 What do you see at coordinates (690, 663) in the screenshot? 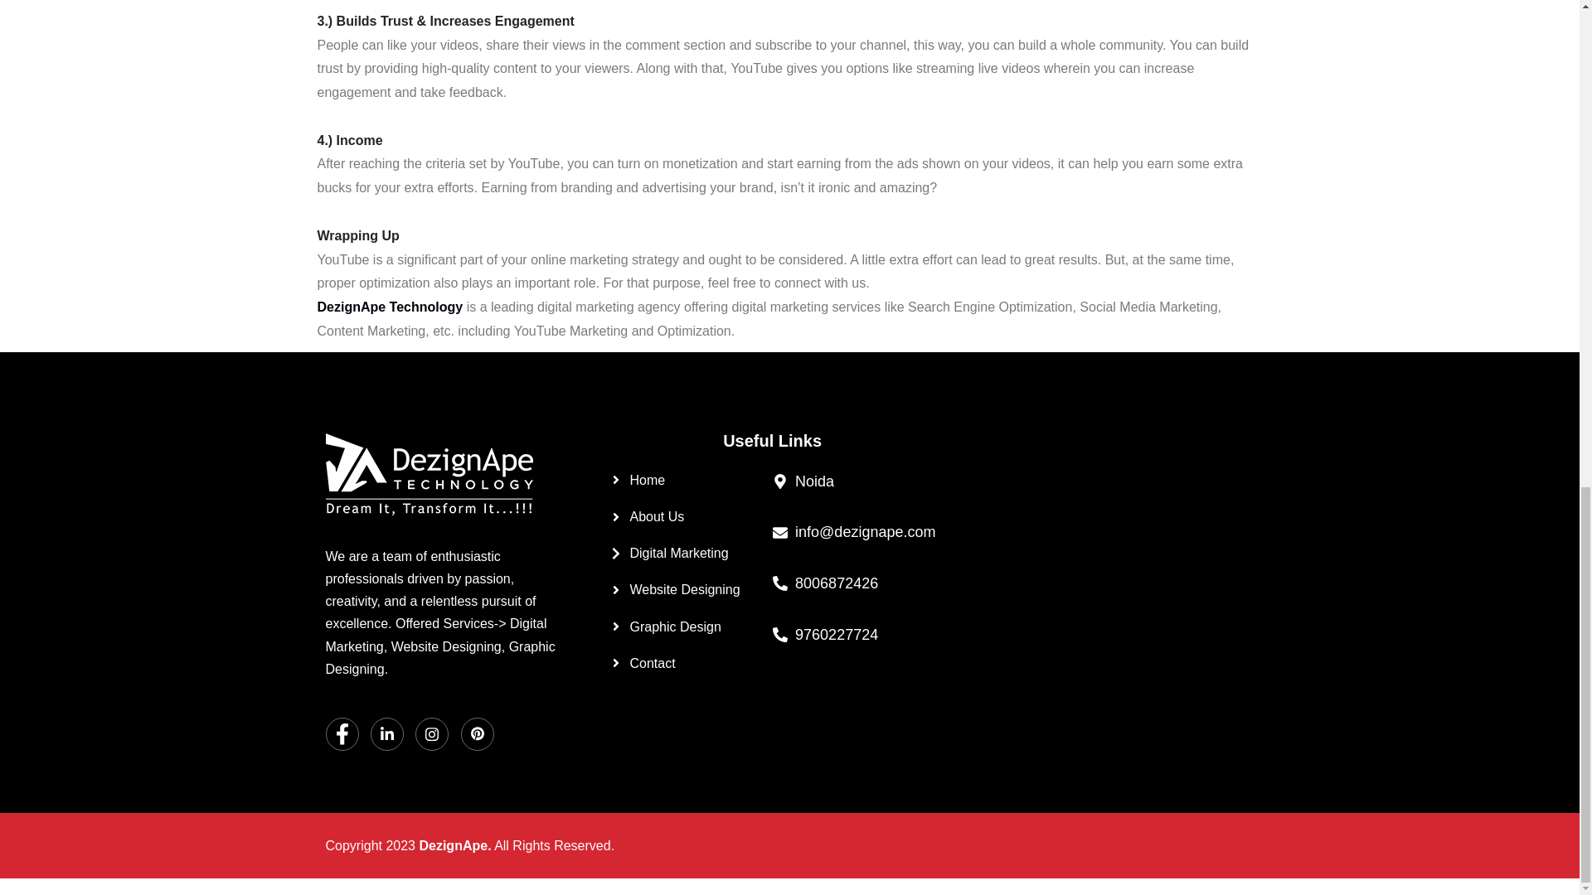
I see `Contact` at bounding box center [690, 663].